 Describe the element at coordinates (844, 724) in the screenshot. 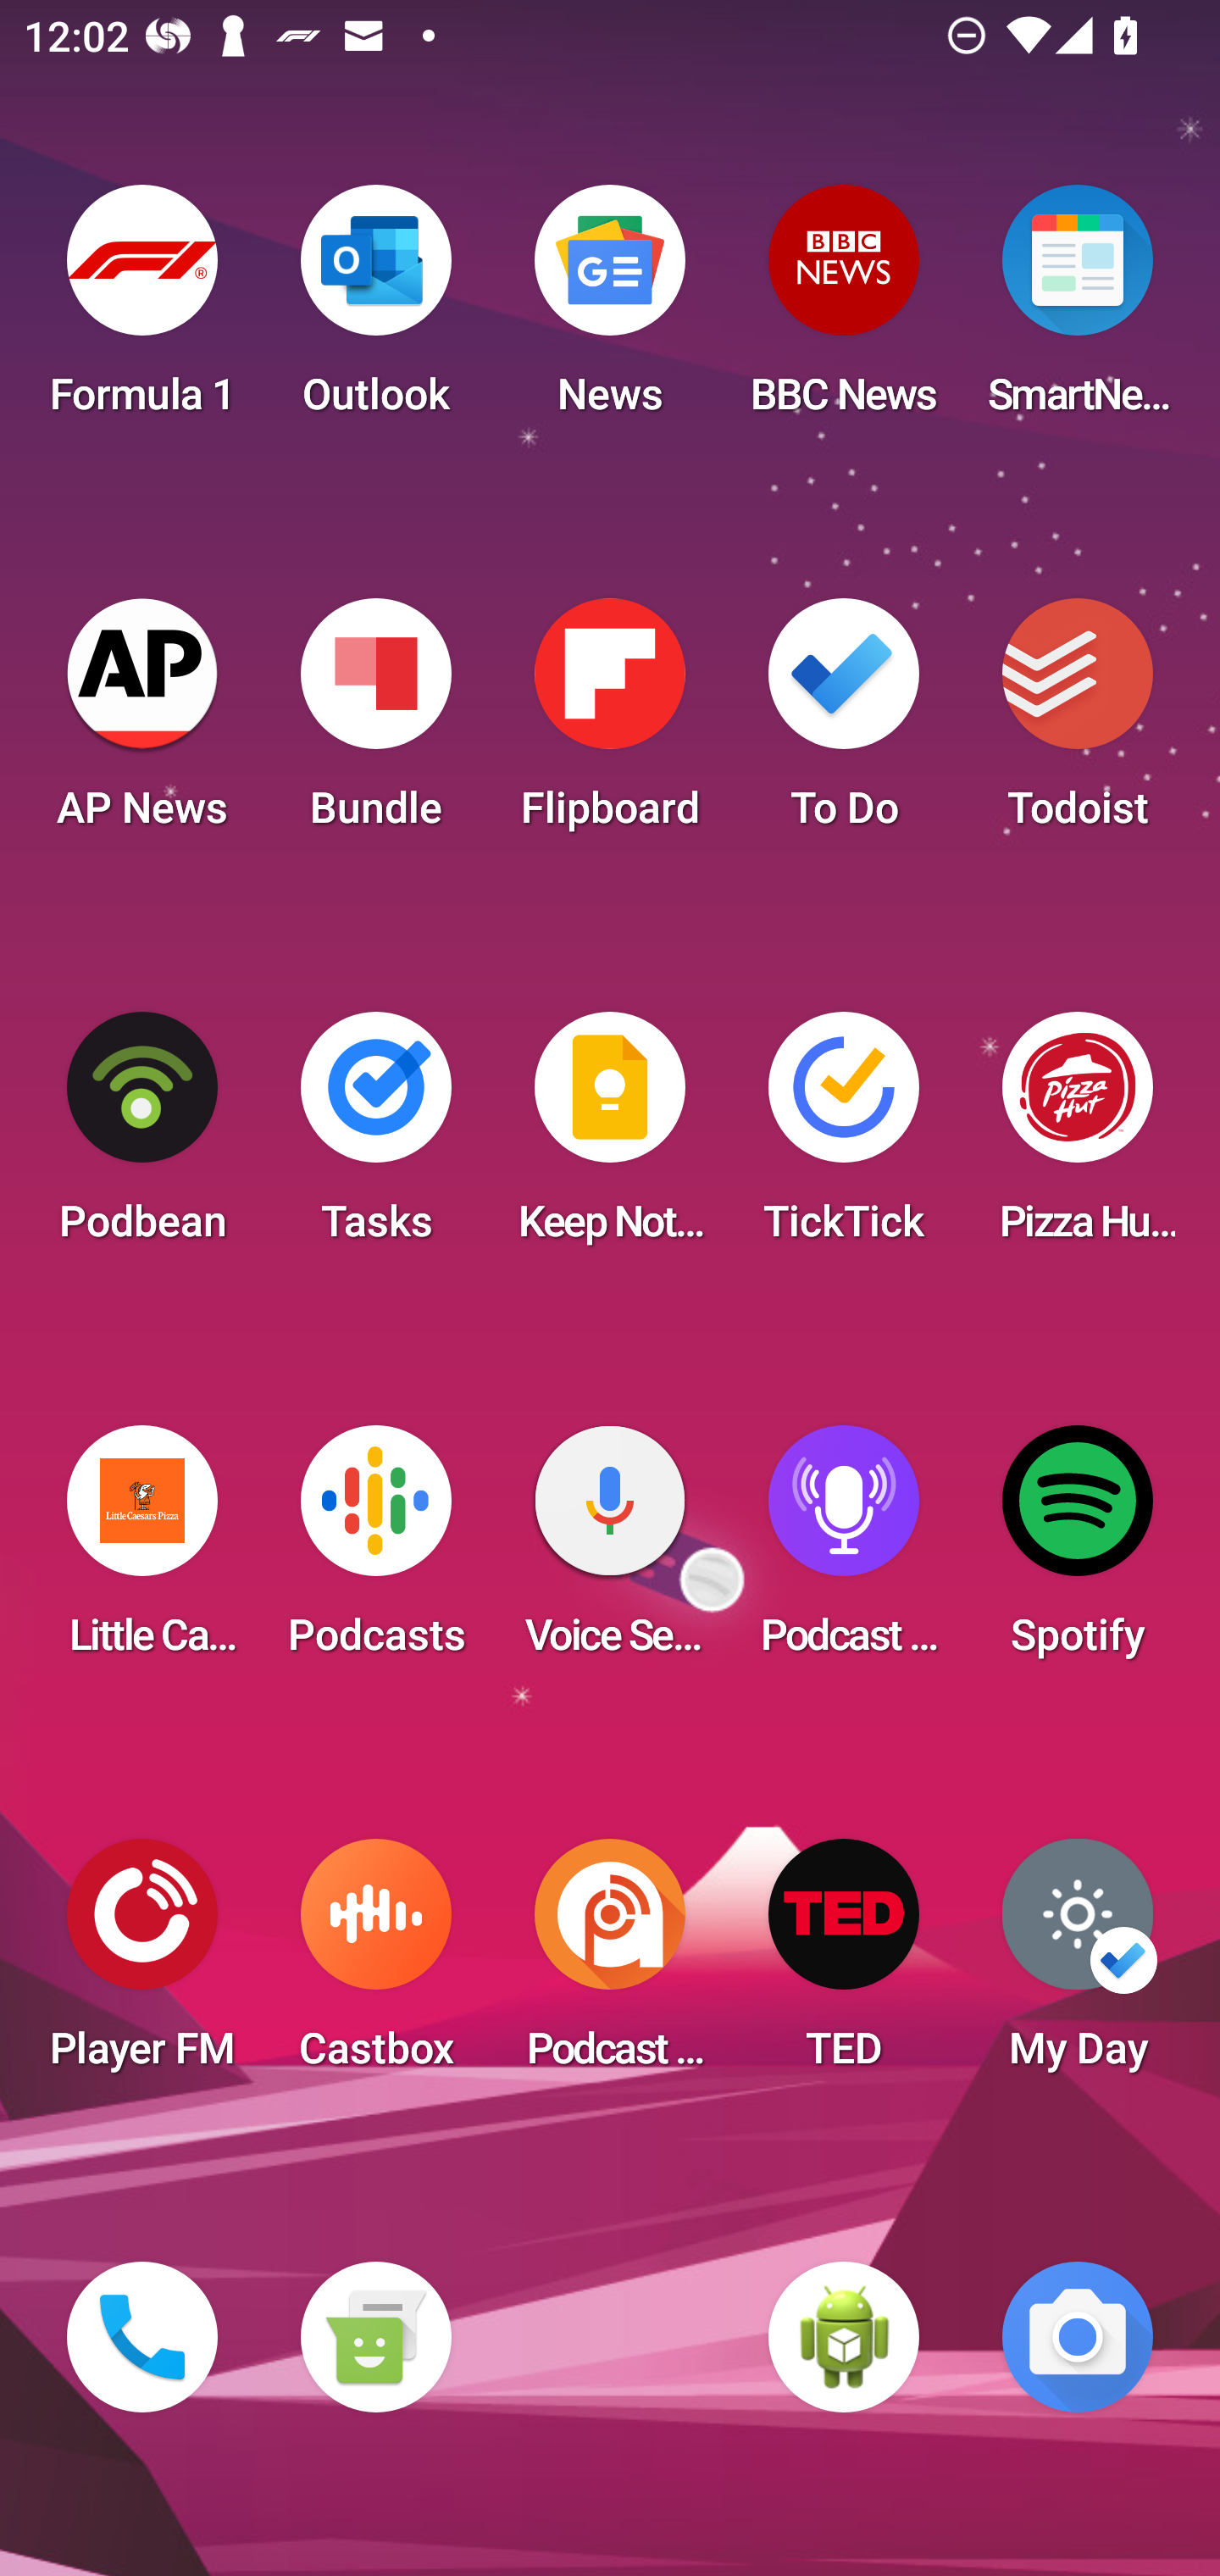

I see `To Do` at that location.